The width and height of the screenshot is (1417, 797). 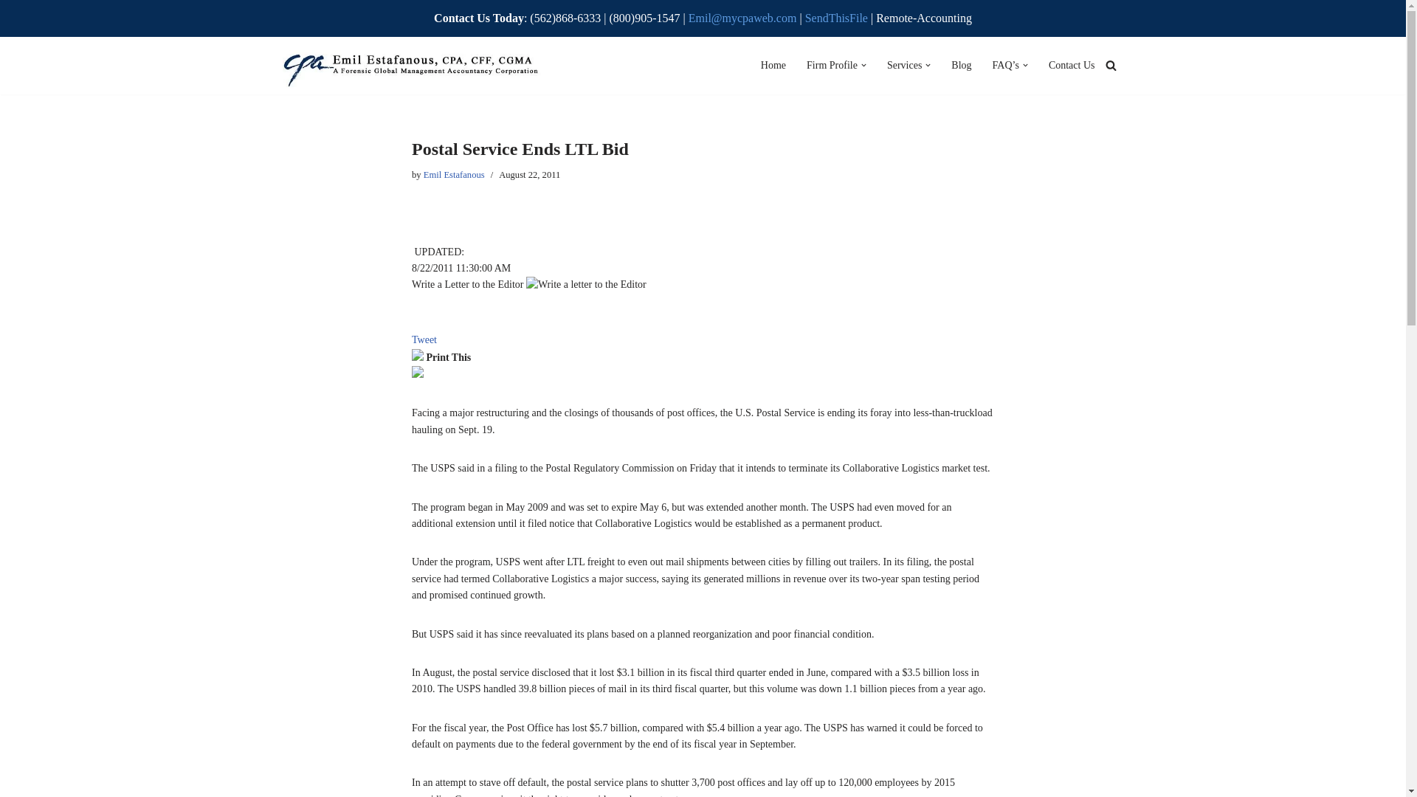 I want to click on Blog, so click(x=961, y=65).